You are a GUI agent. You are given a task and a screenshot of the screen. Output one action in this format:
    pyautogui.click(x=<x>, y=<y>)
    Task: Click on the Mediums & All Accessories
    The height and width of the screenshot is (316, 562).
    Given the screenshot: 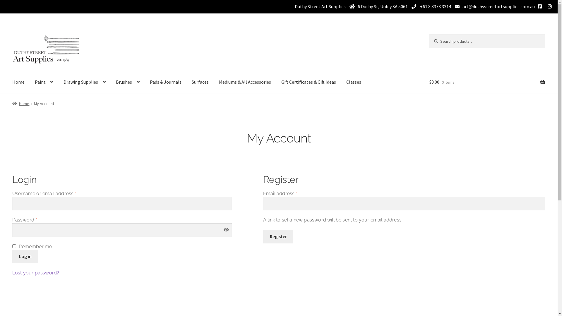 What is the action you would take?
    pyautogui.click(x=245, y=82)
    